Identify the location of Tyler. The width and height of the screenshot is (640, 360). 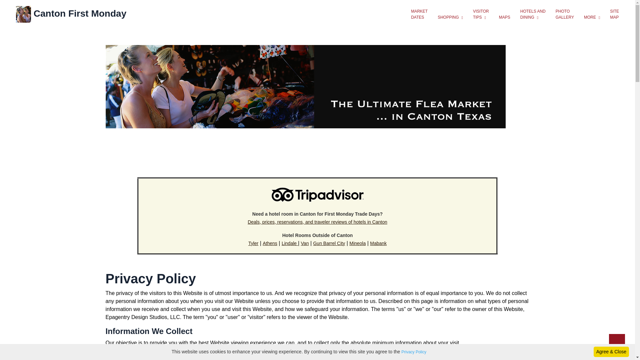
(253, 243).